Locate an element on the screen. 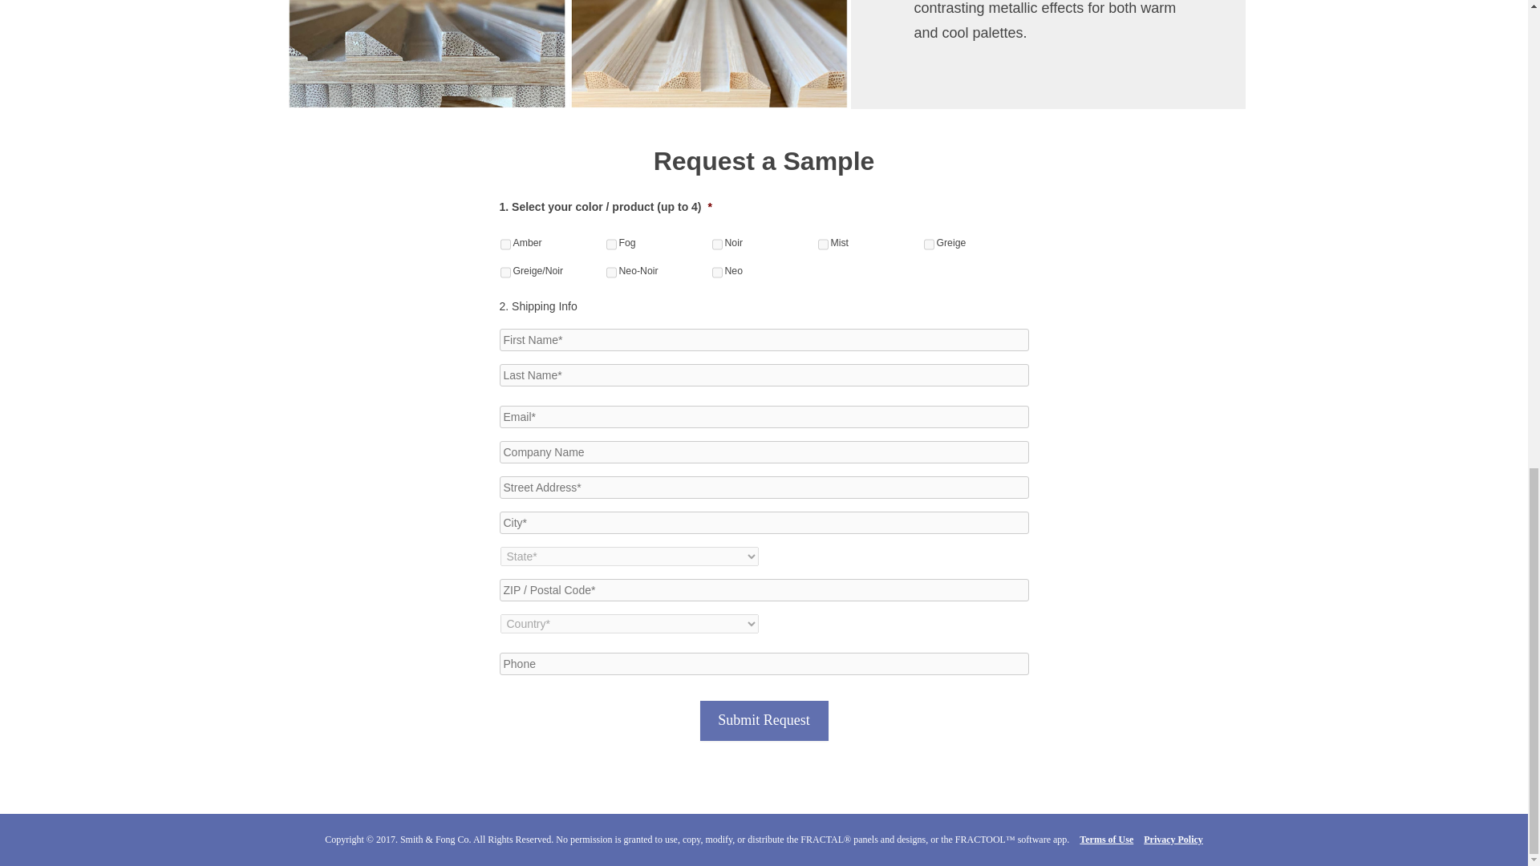 This screenshot has height=866, width=1540. Submit Request is located at coordinates (764, 720).